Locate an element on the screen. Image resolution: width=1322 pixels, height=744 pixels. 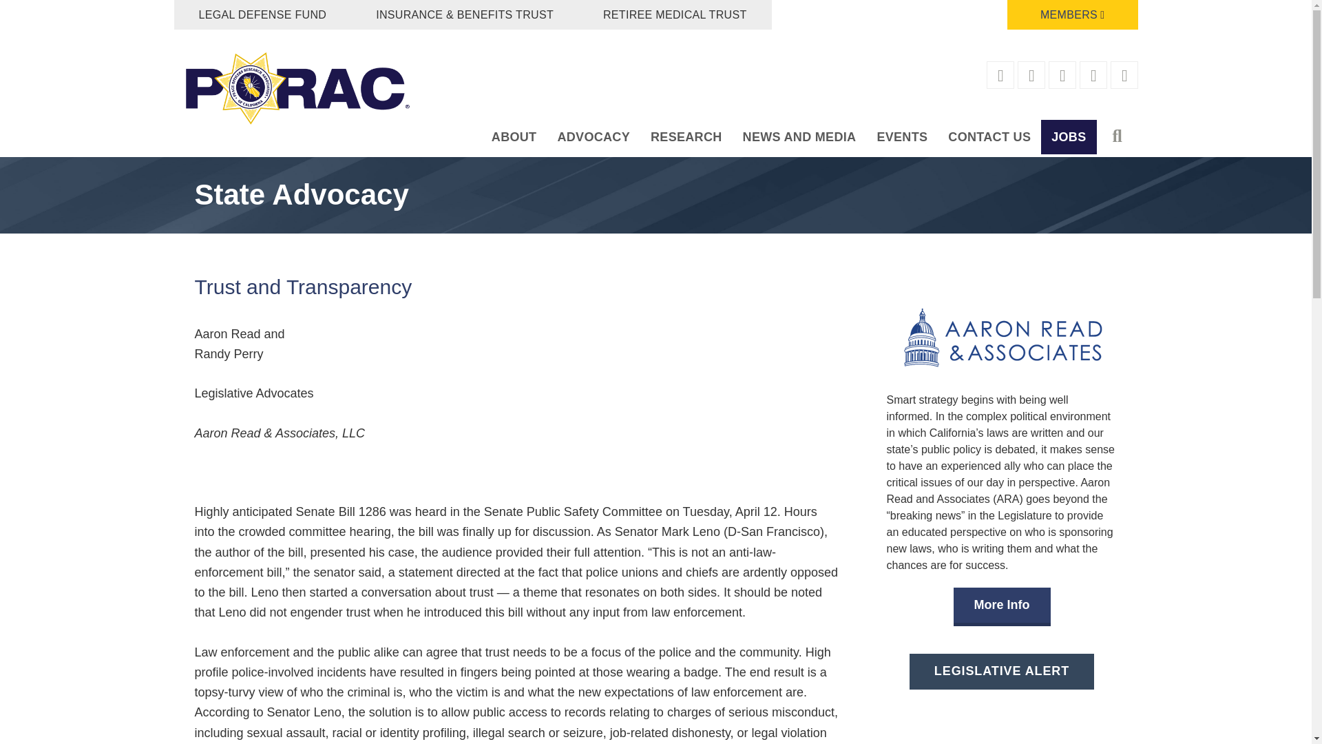
Instagram is located at coordinates (1063, 75).